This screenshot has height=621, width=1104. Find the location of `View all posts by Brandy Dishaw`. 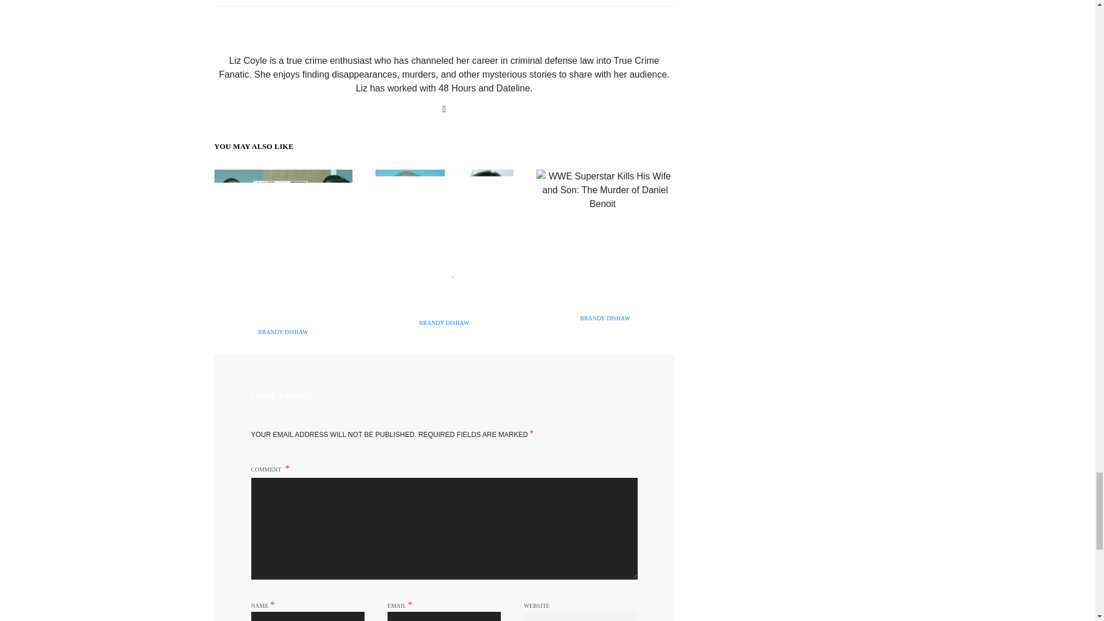

View all posts by Brandy Dishaw is located at coordinates (444, 323).